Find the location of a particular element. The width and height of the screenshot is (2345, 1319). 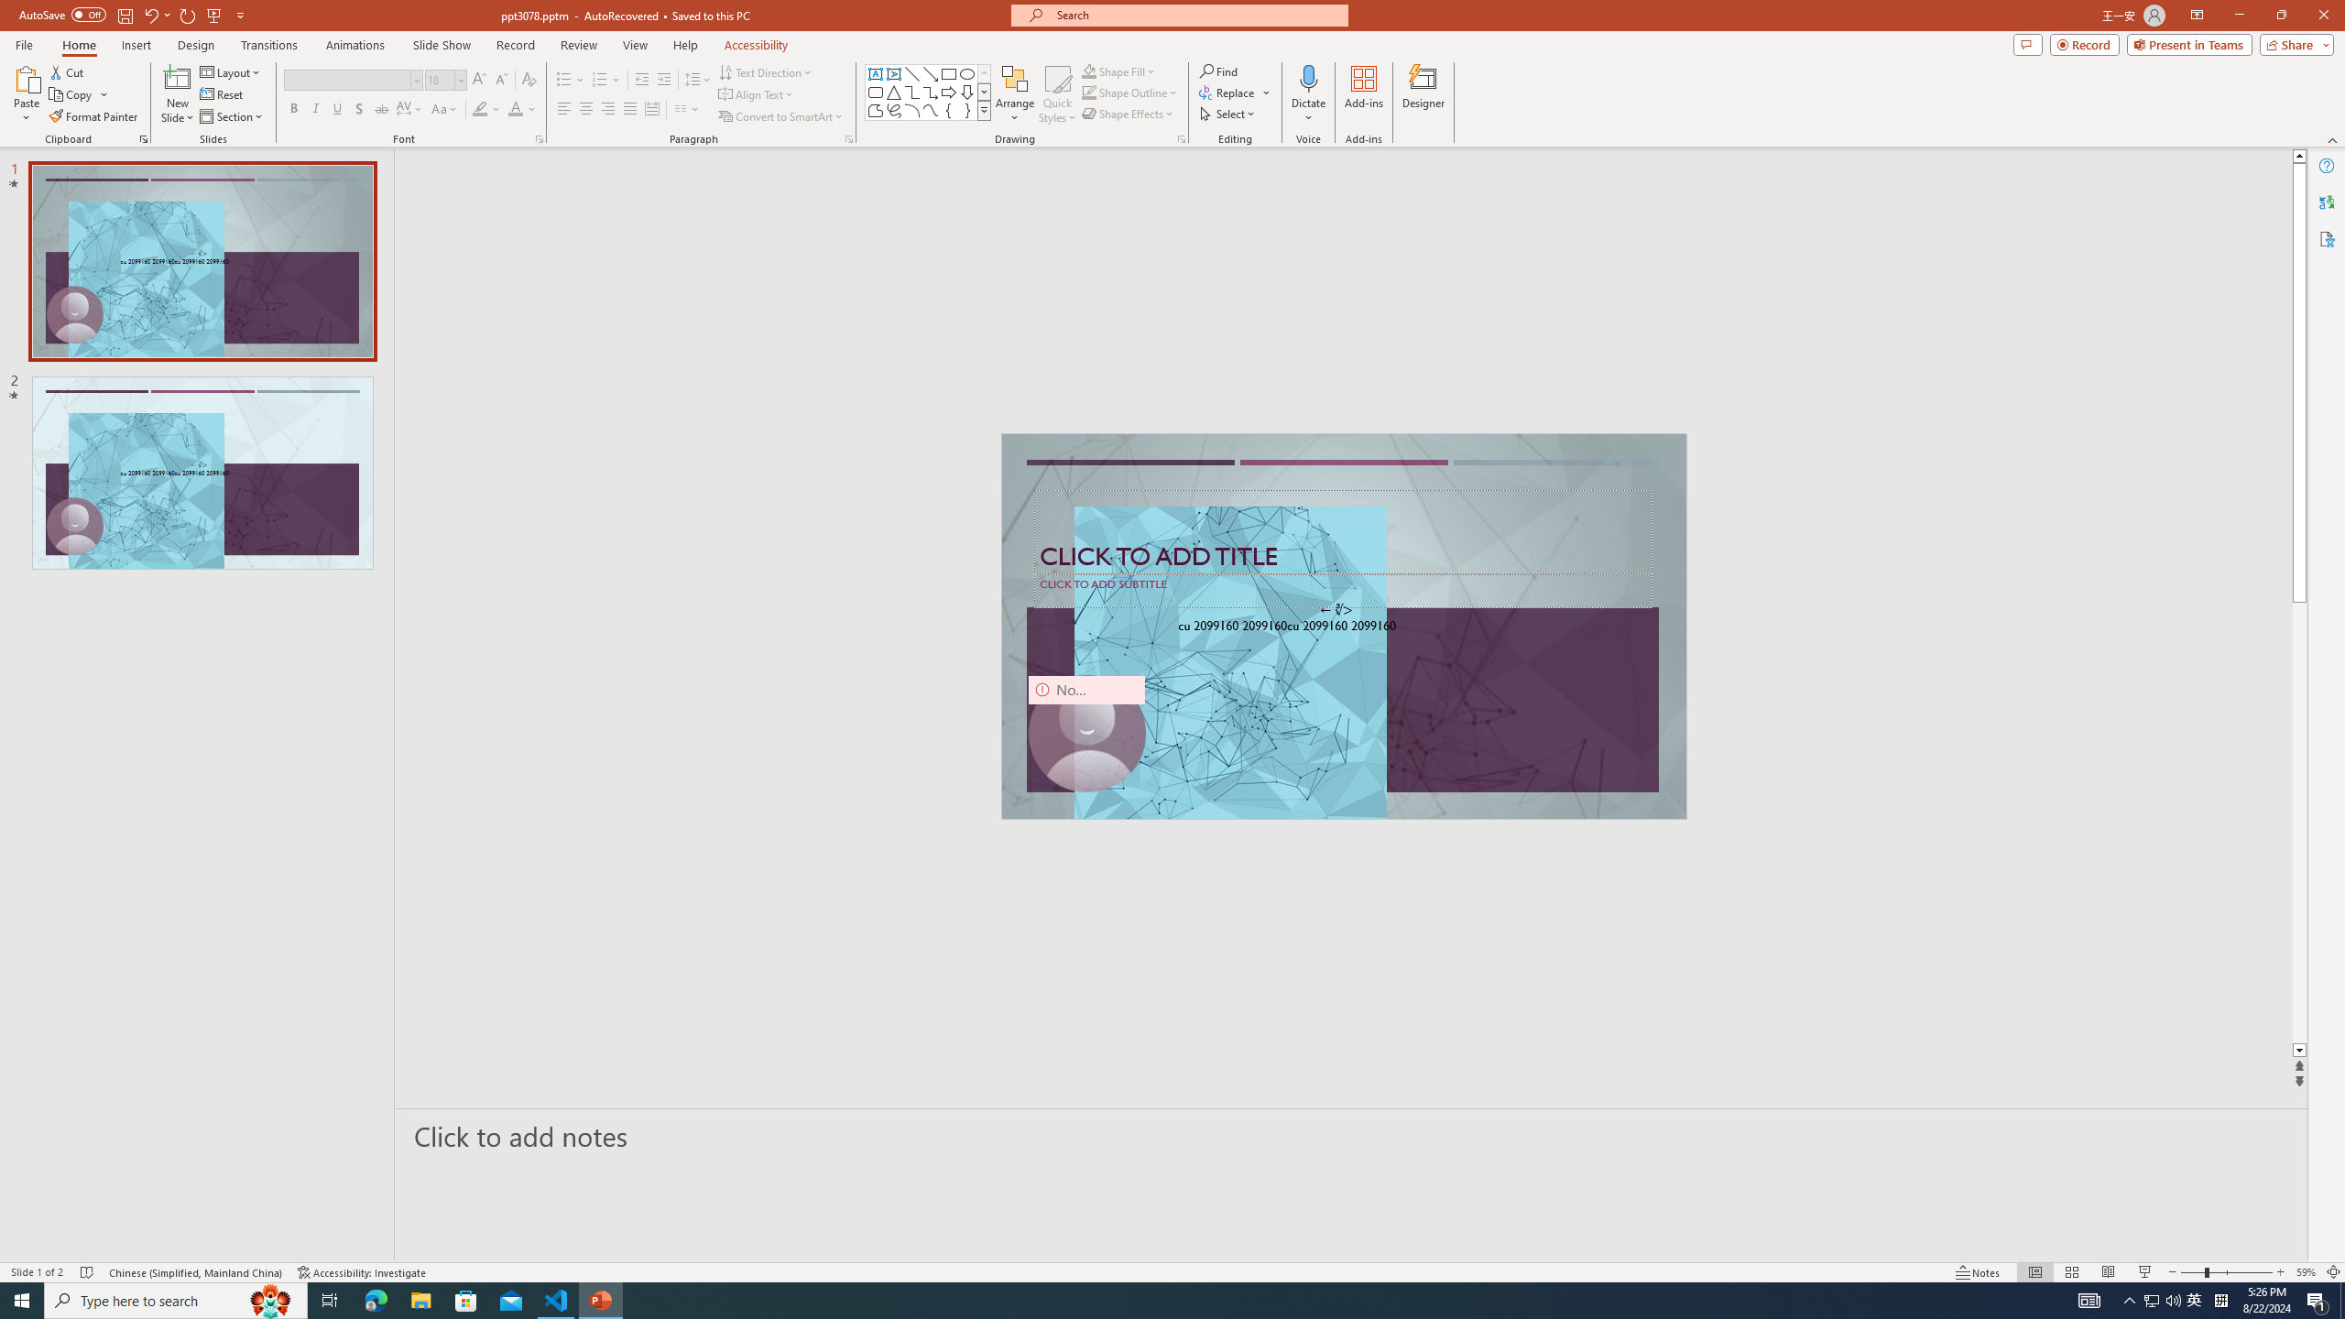

Distributed is located at coordinates (651, 110).